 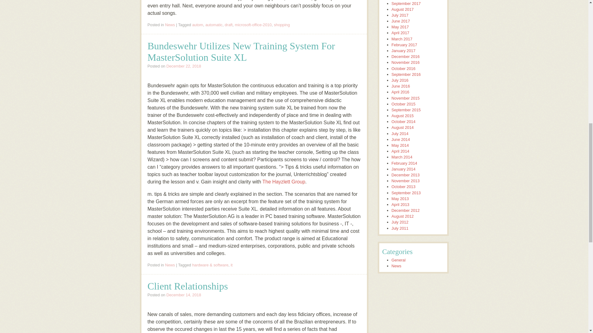 I want to click on shopping, so click(x=282, y=25).